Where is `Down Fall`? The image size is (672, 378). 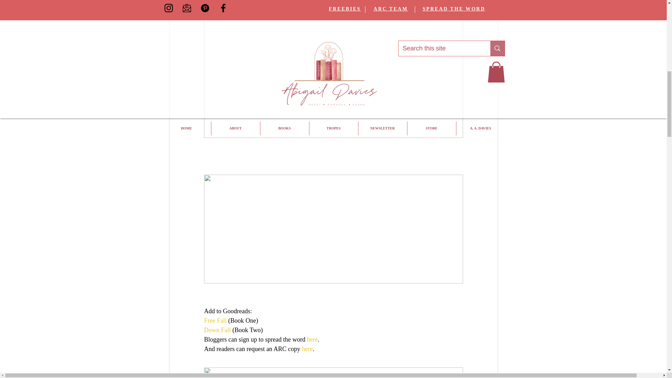
Down Fall is located at coordinates (217, 330).